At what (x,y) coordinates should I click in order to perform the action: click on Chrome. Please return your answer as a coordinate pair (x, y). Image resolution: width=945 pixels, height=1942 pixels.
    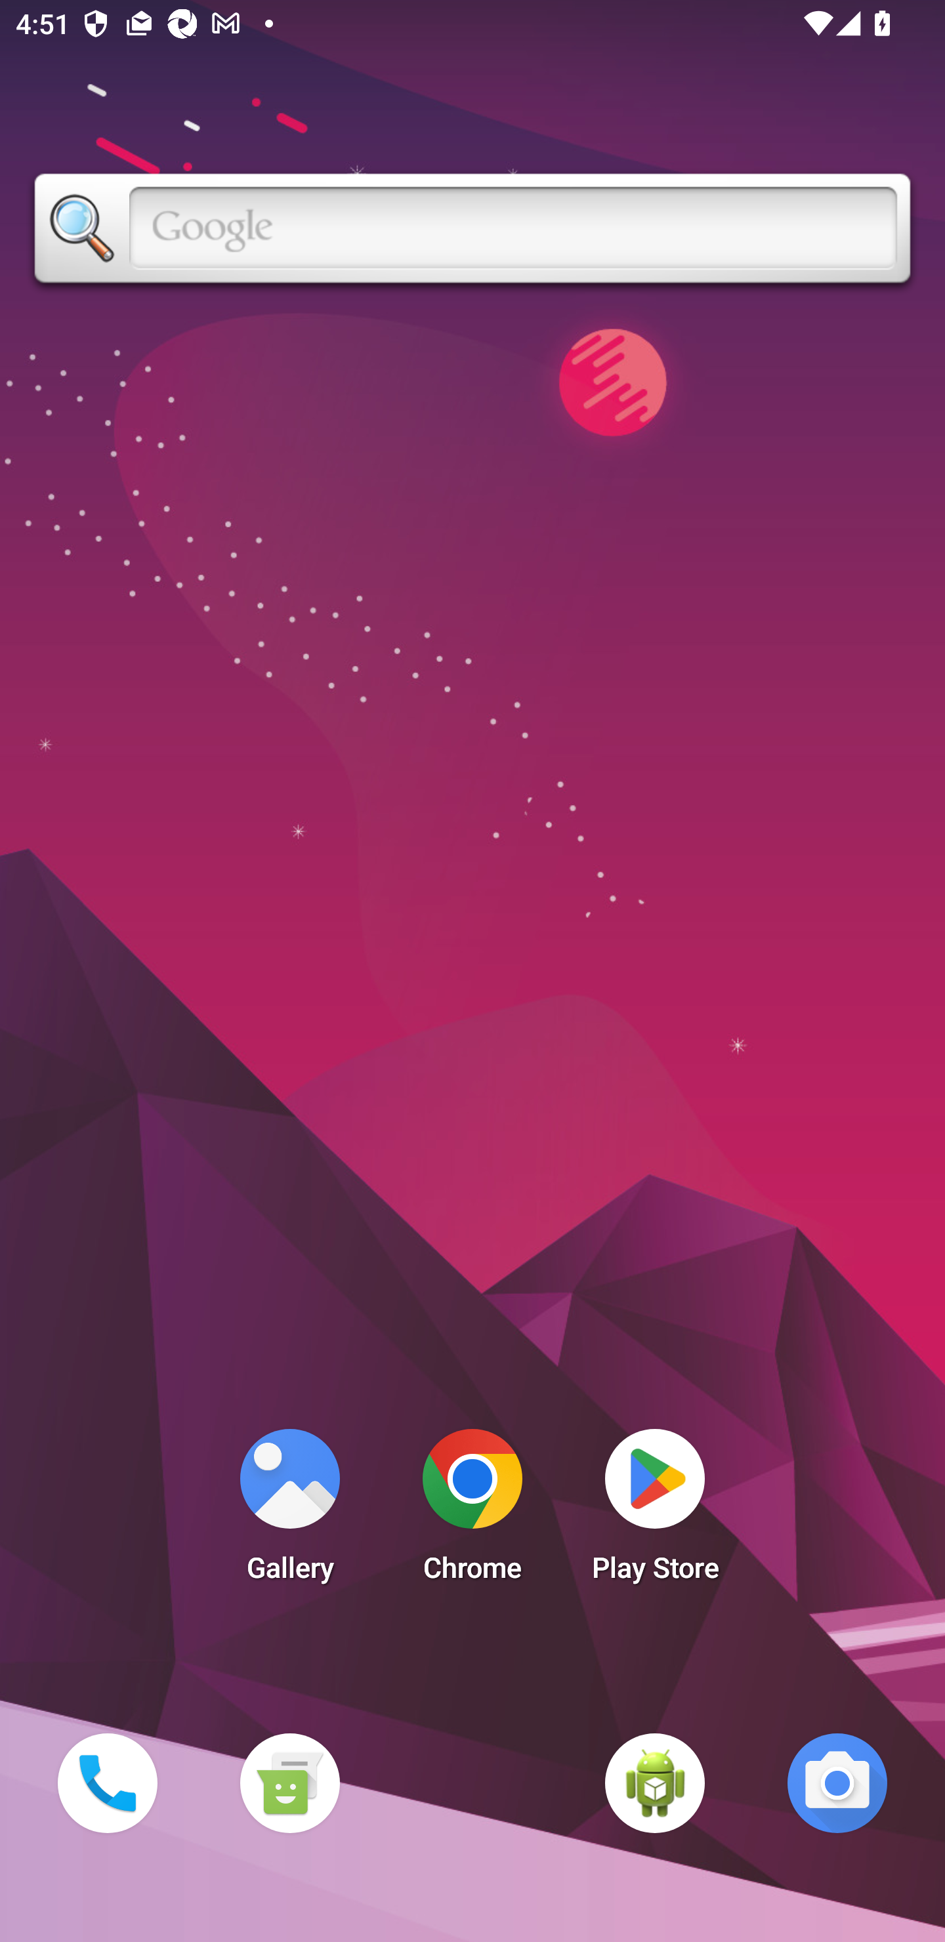
    Looking at the image, I should click on (472, 1512).